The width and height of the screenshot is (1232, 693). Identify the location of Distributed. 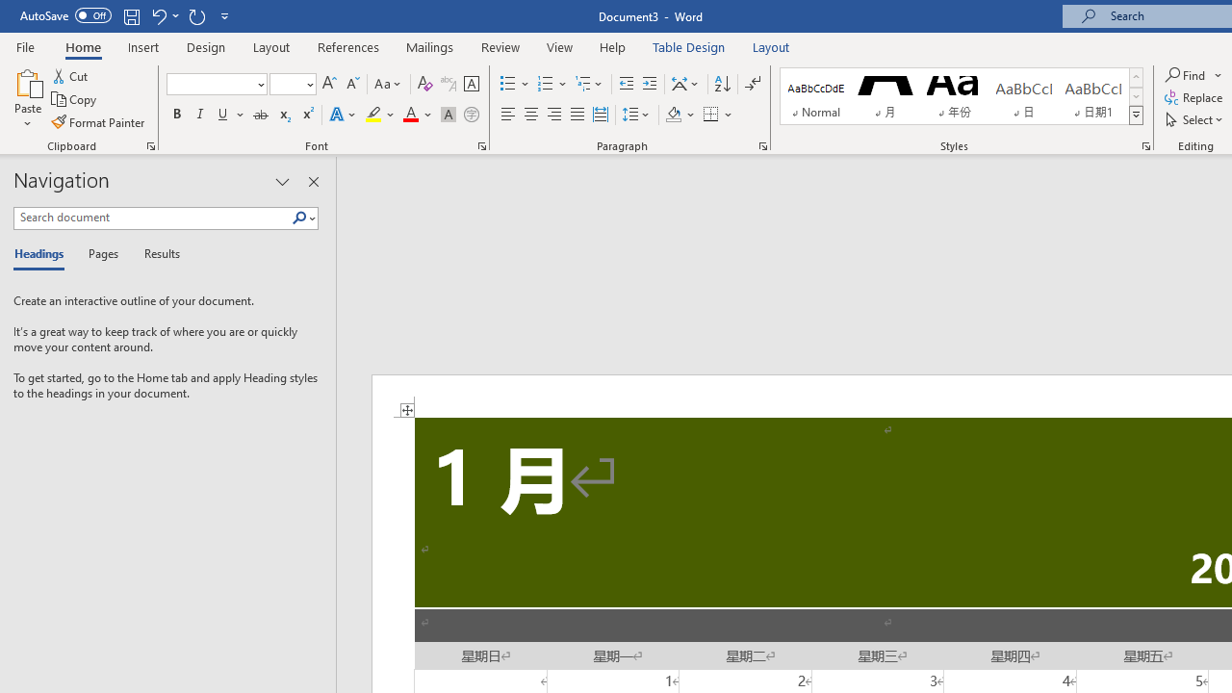
(601, 115).